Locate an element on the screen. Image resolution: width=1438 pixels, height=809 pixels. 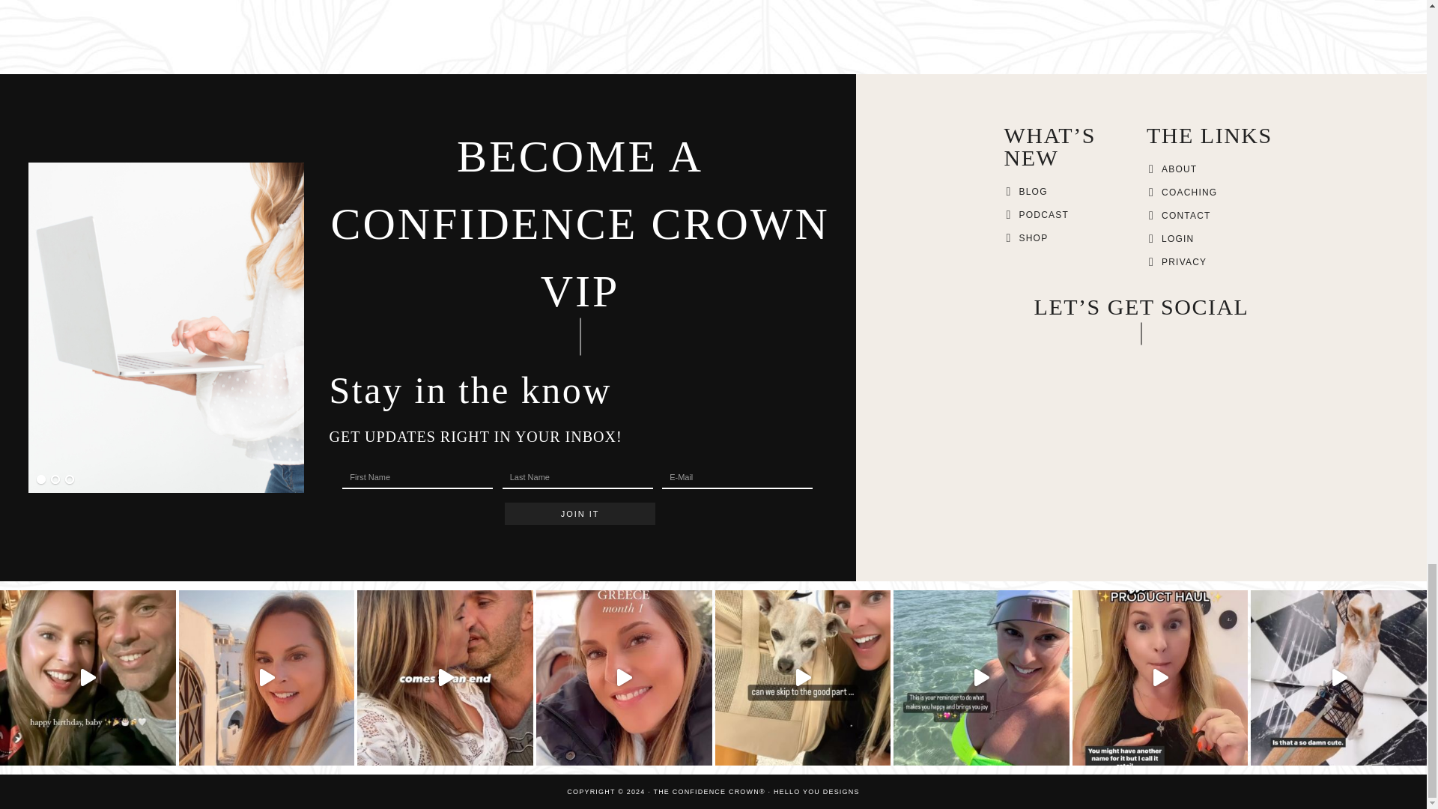
Facebook is located at coordinates (1077, 361).